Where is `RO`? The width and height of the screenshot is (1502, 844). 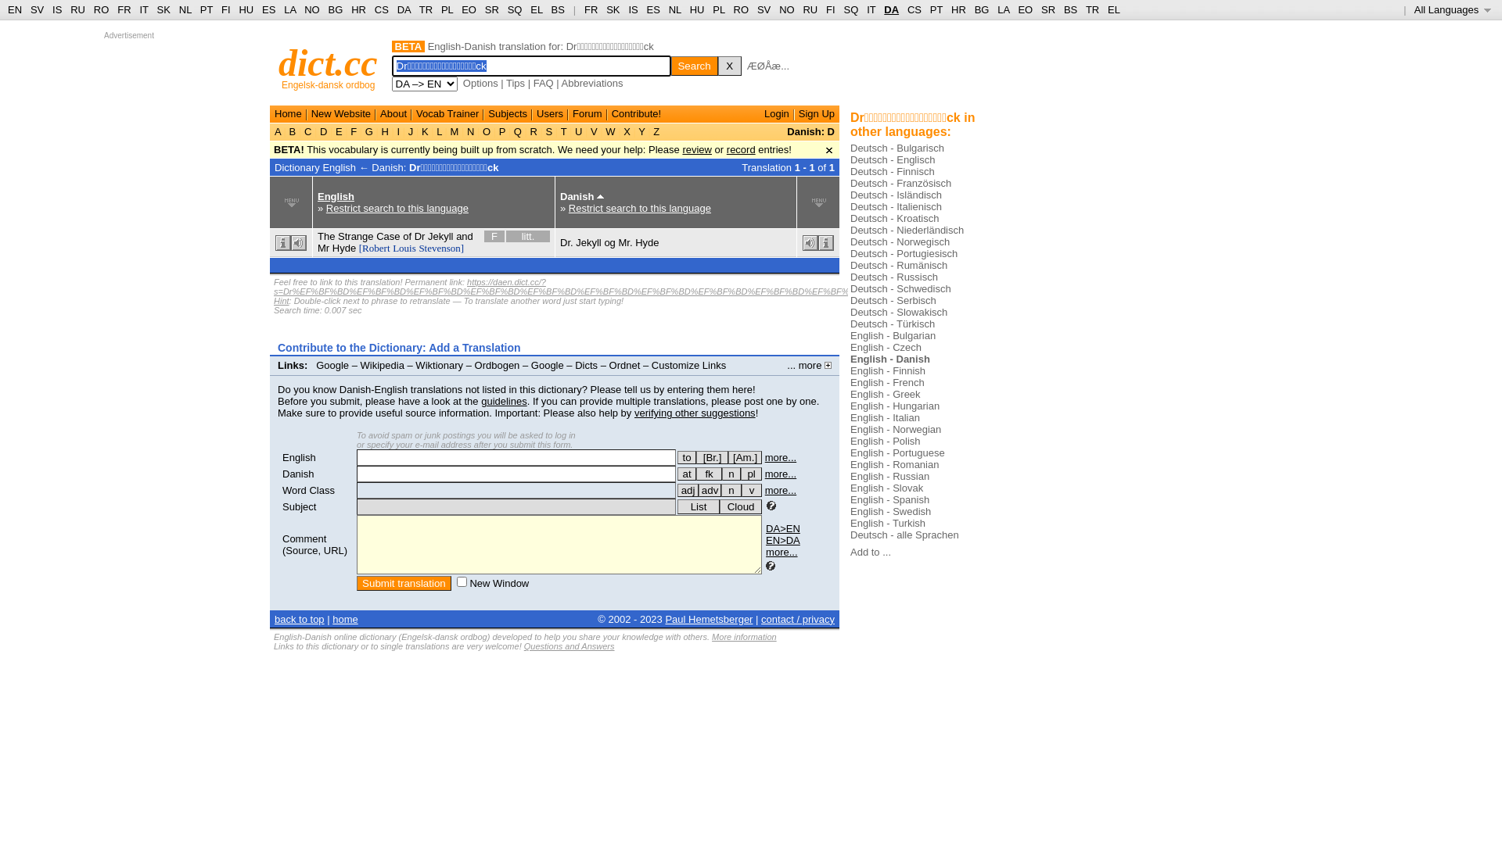
RO is located at coordinates (742, 9).